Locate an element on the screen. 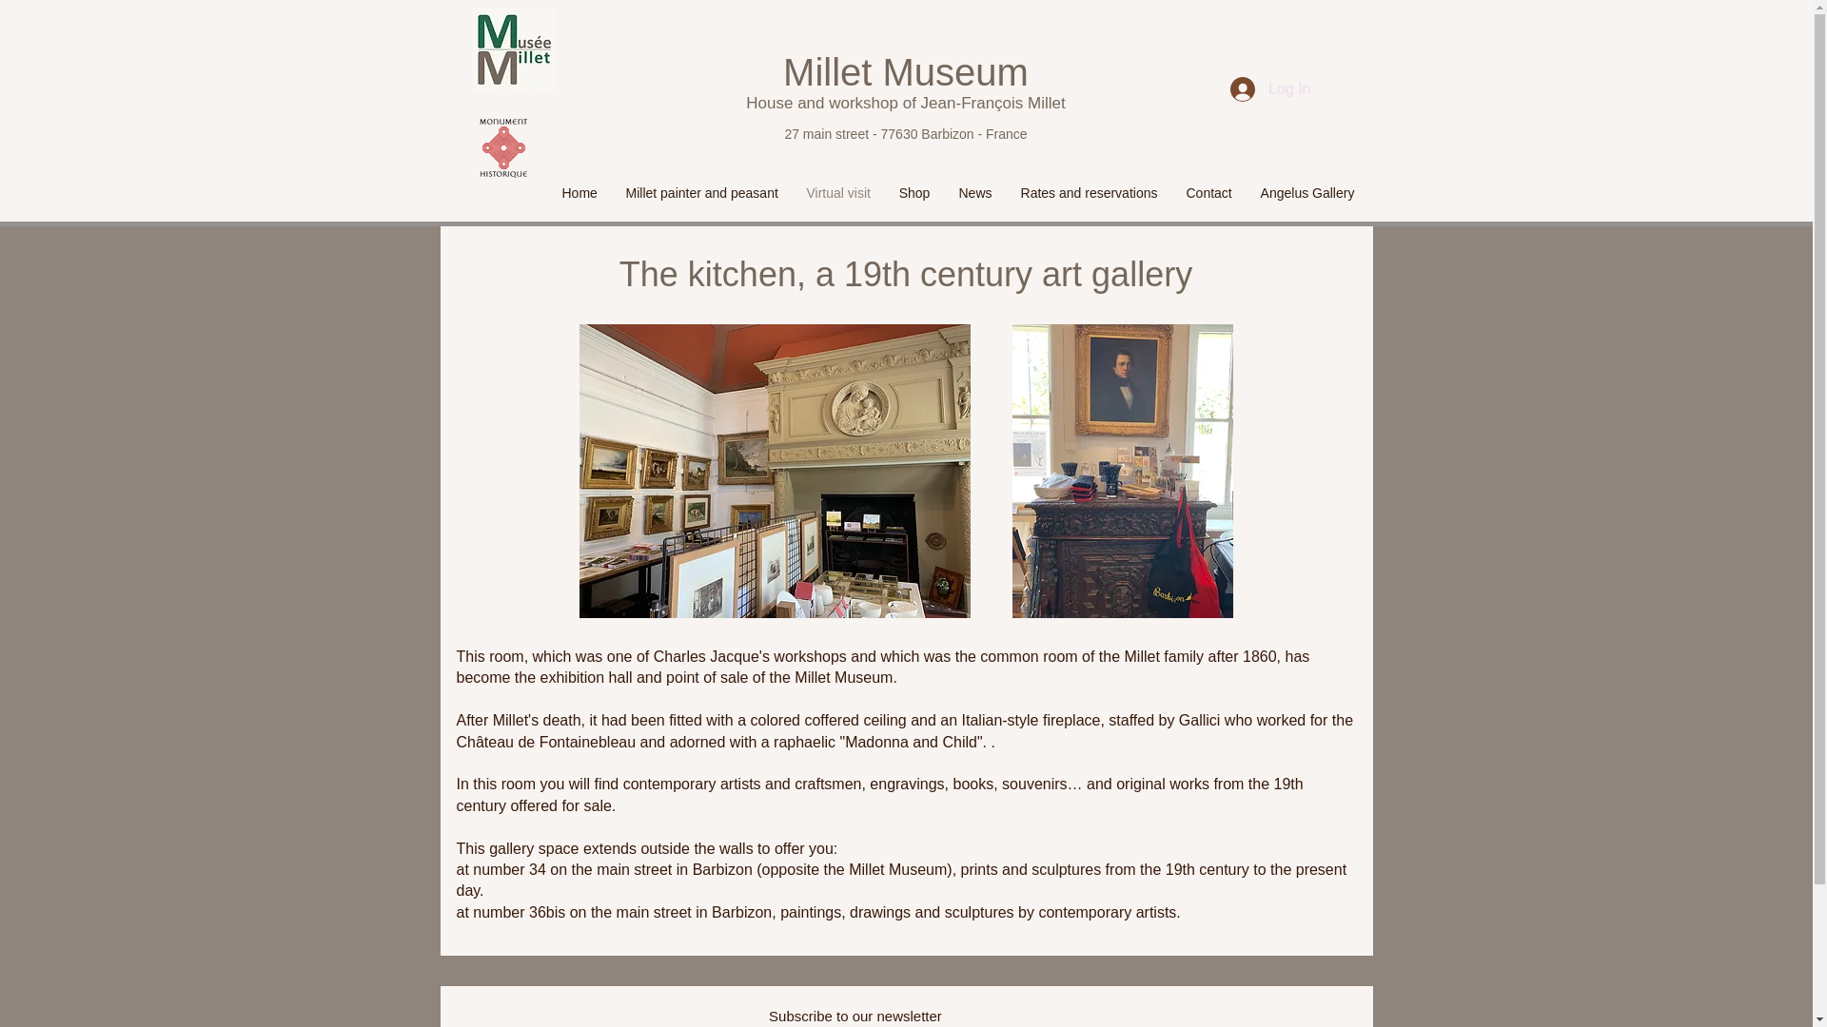  Log In is located at coordinates (1269, 89).